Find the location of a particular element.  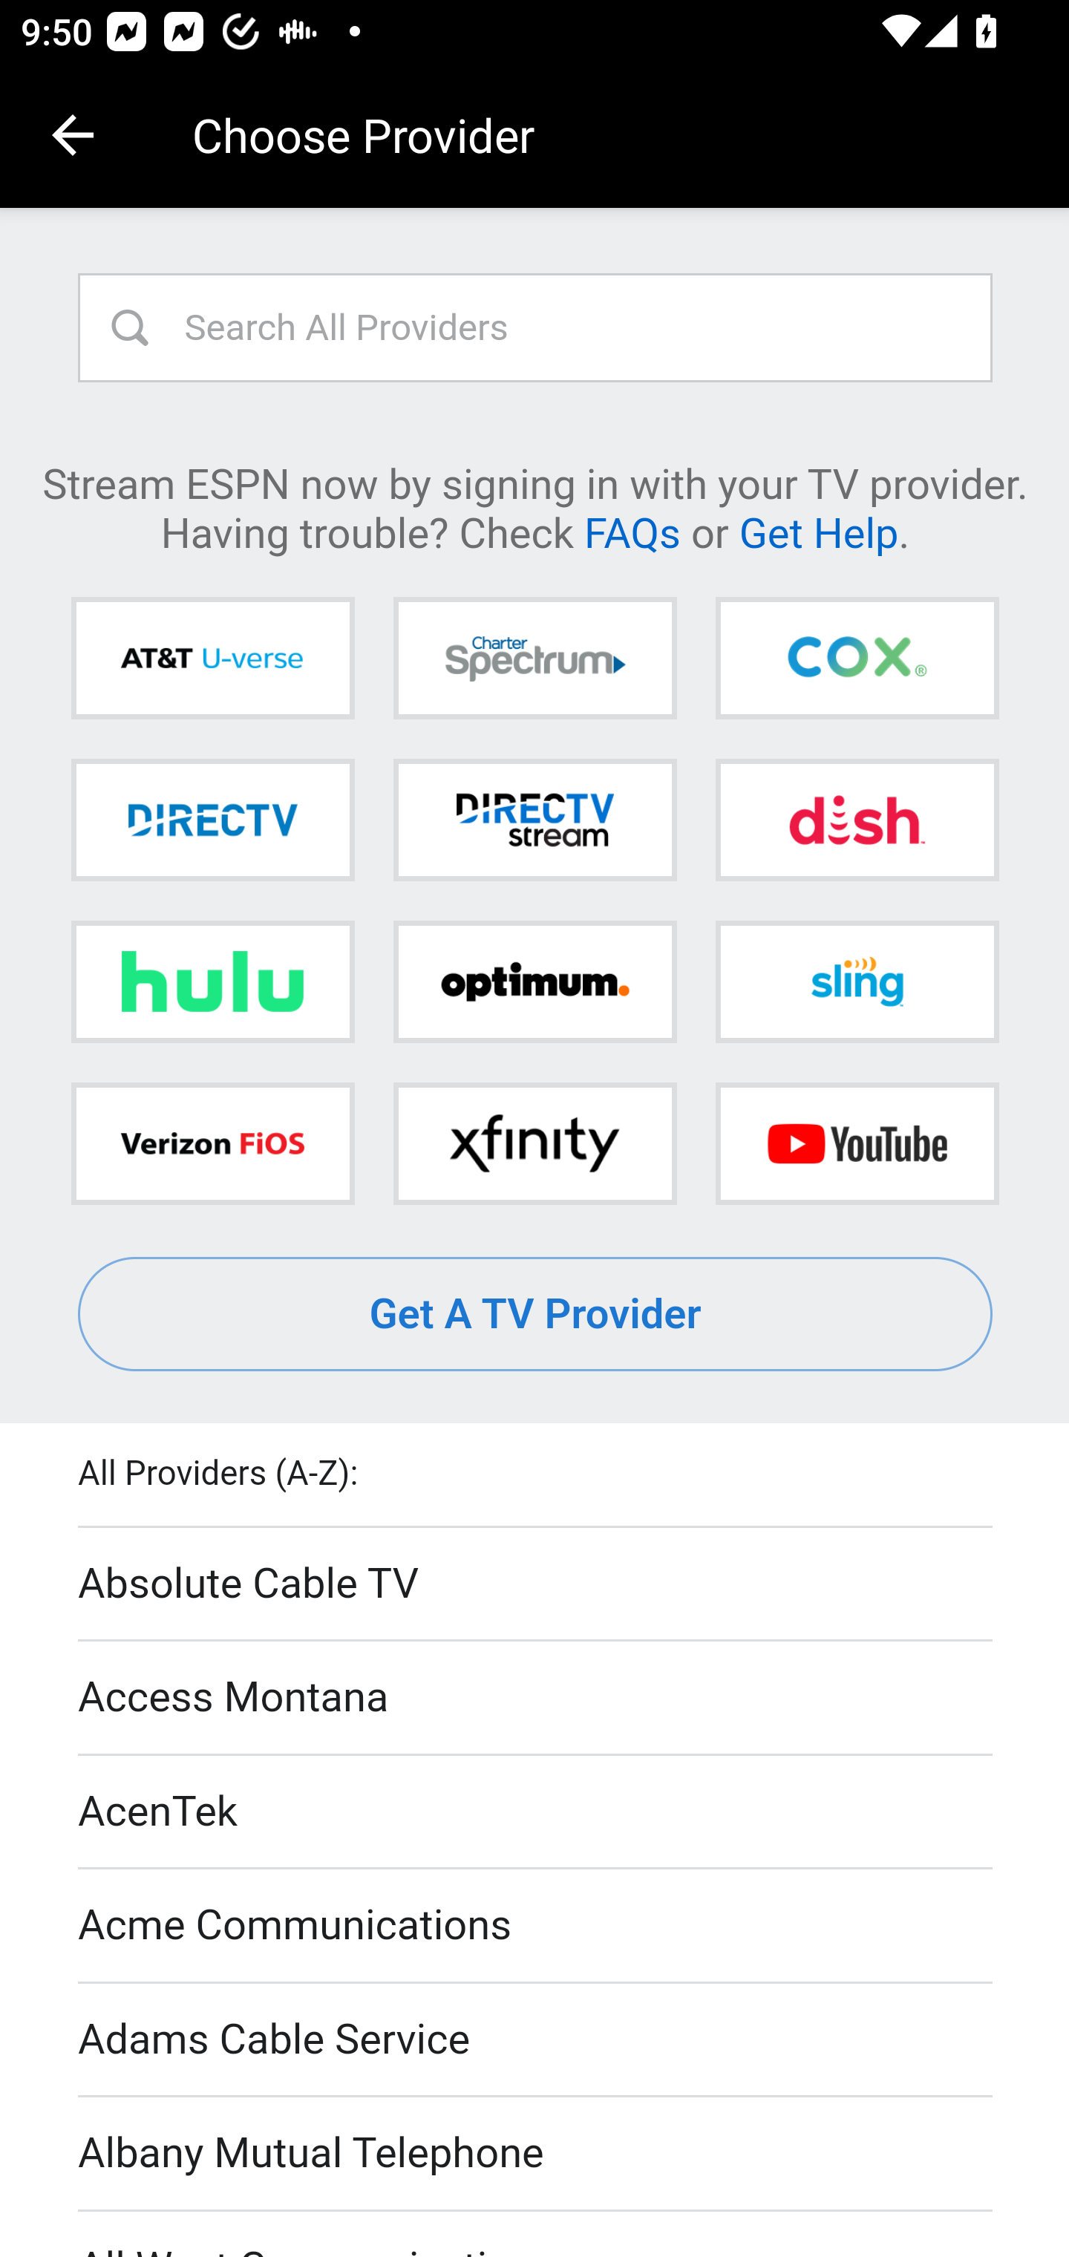

Absolute Cable TV is located at coordinates (536, 1584).